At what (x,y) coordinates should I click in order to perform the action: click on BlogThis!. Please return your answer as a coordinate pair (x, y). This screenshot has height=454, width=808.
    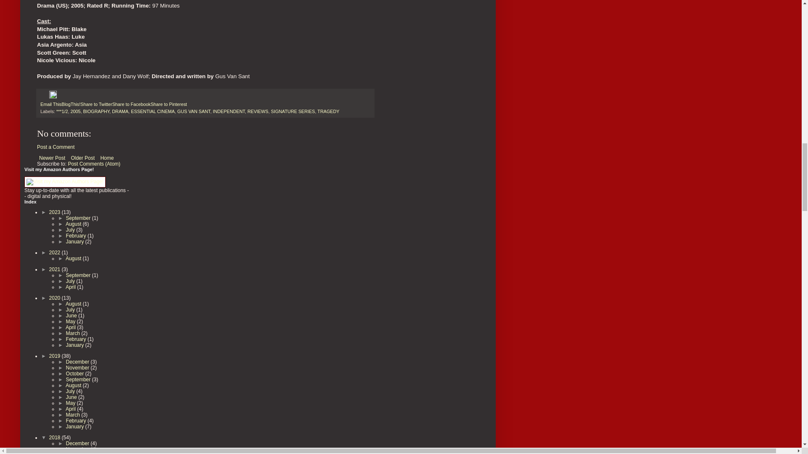
    Looking at the image, I should click on (71, 104).